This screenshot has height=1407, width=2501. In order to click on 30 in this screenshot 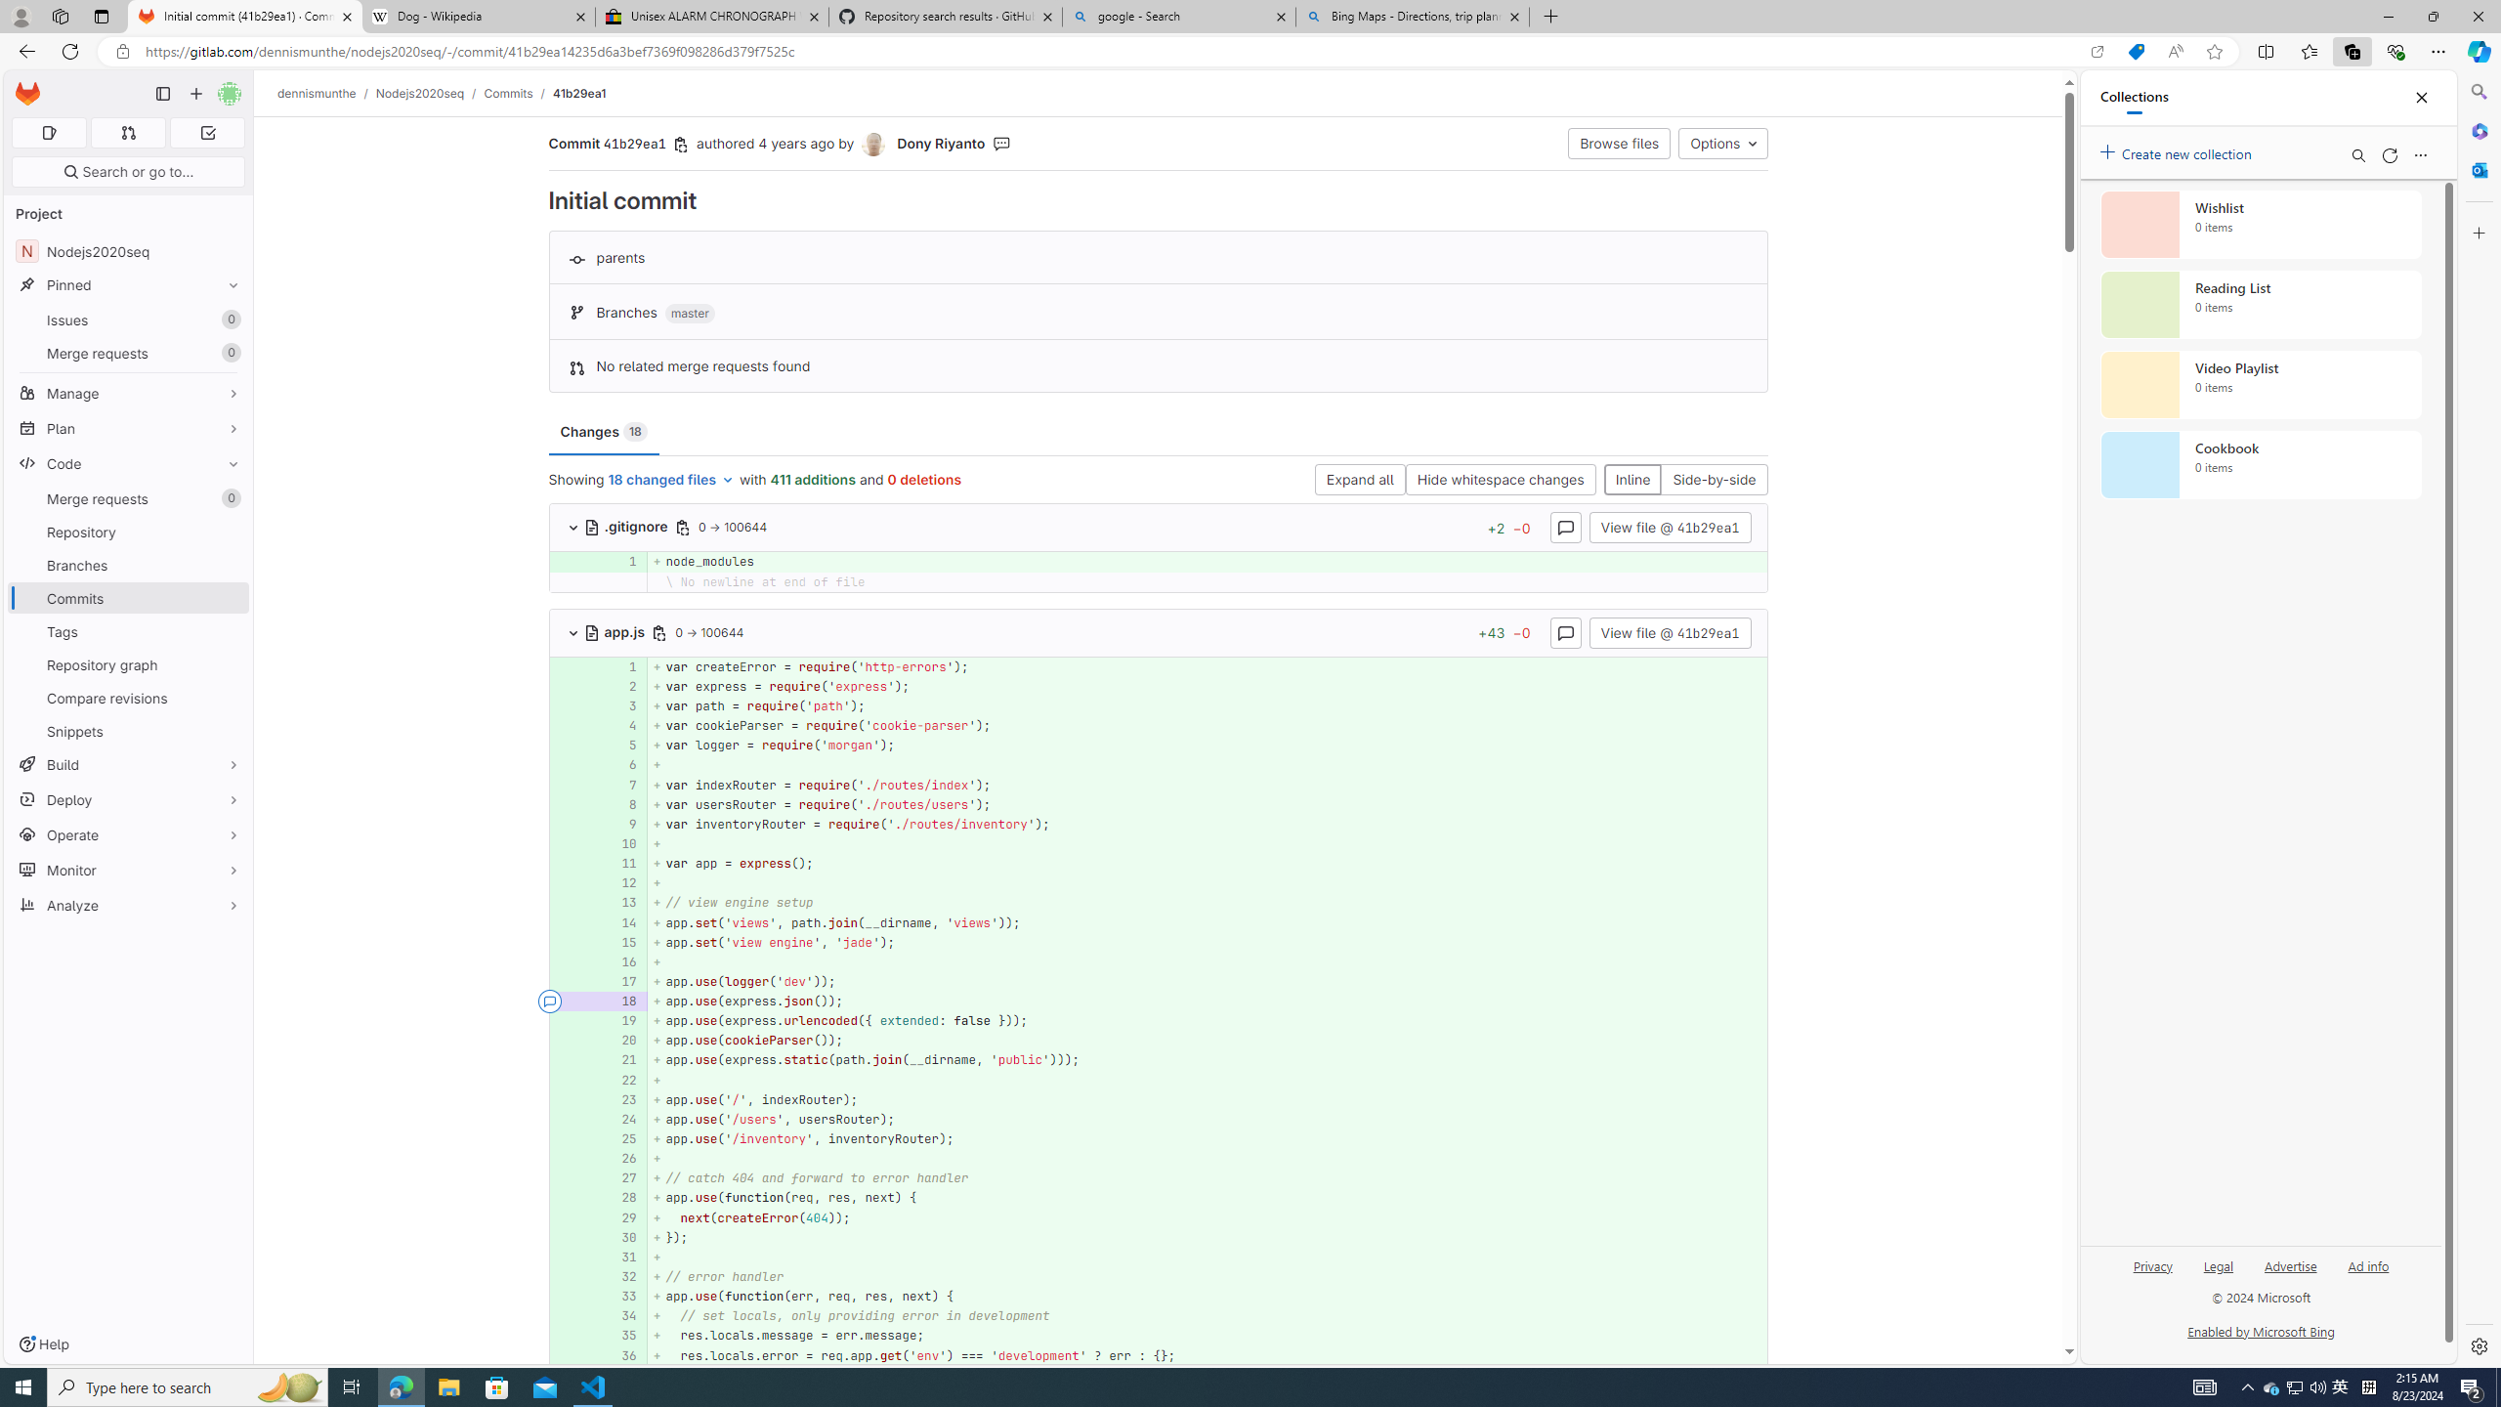, I will do `click(622, 1237)`.